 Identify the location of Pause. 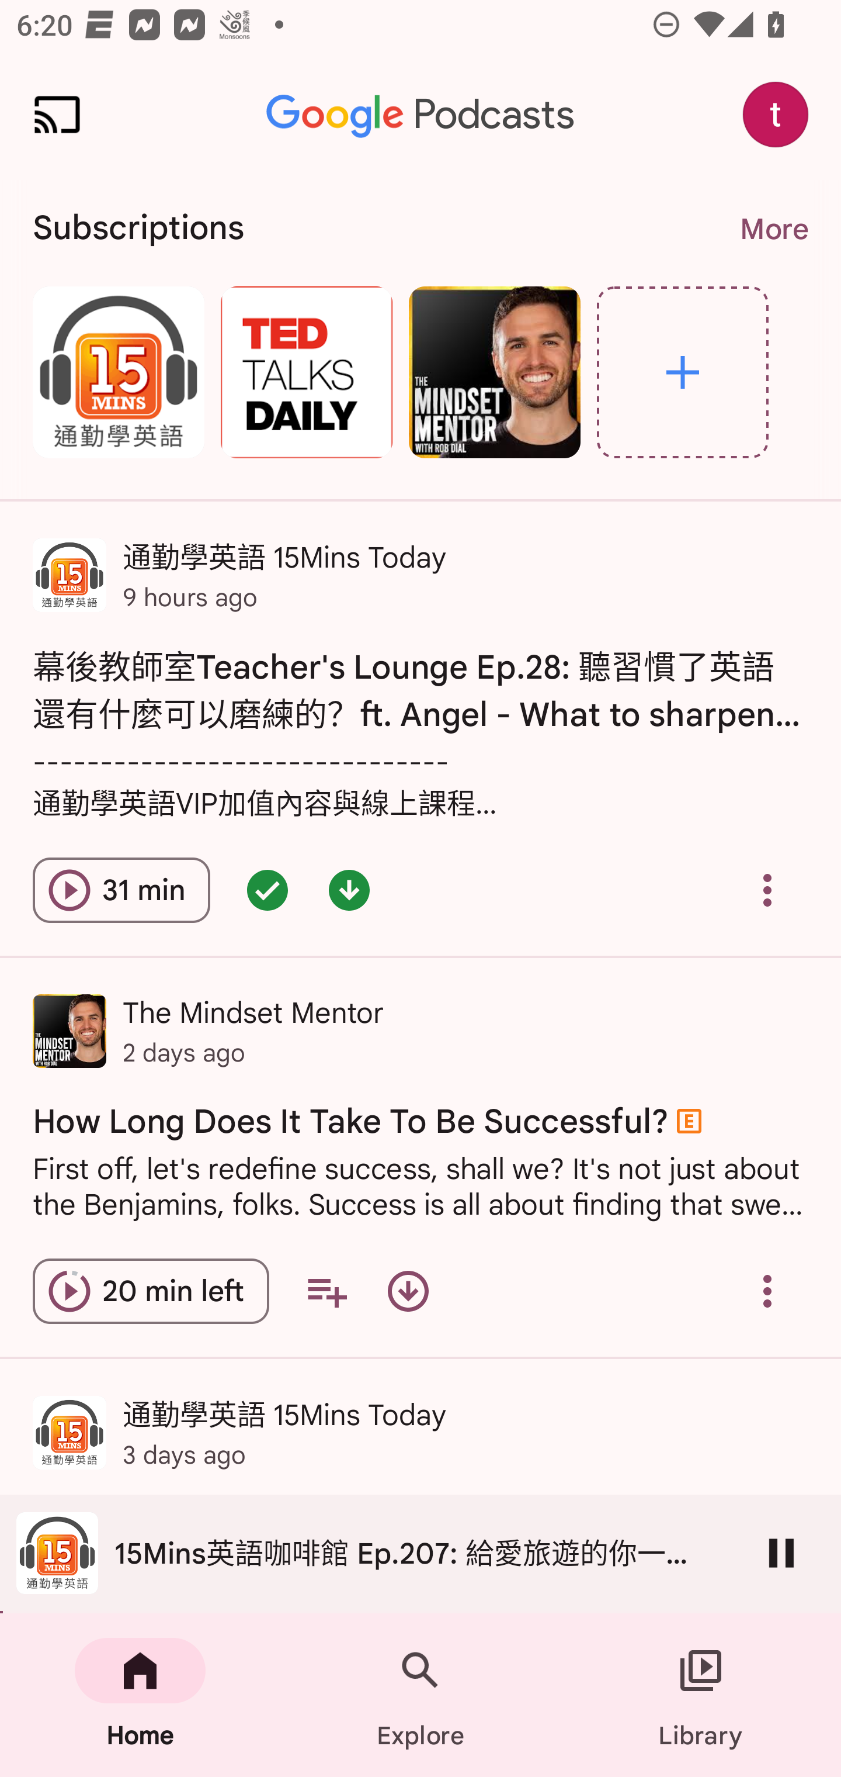
(781, 1553).